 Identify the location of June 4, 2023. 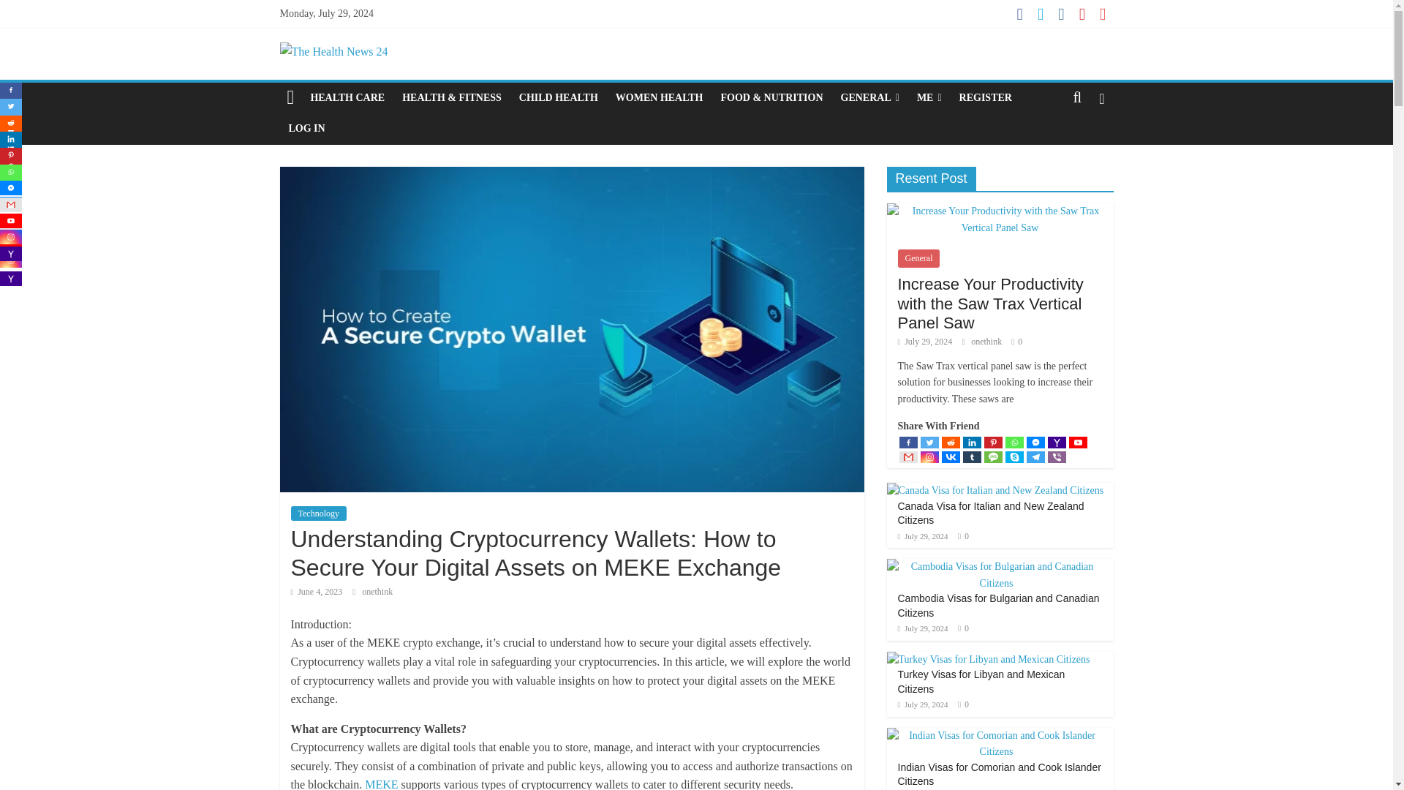
(316, 592).